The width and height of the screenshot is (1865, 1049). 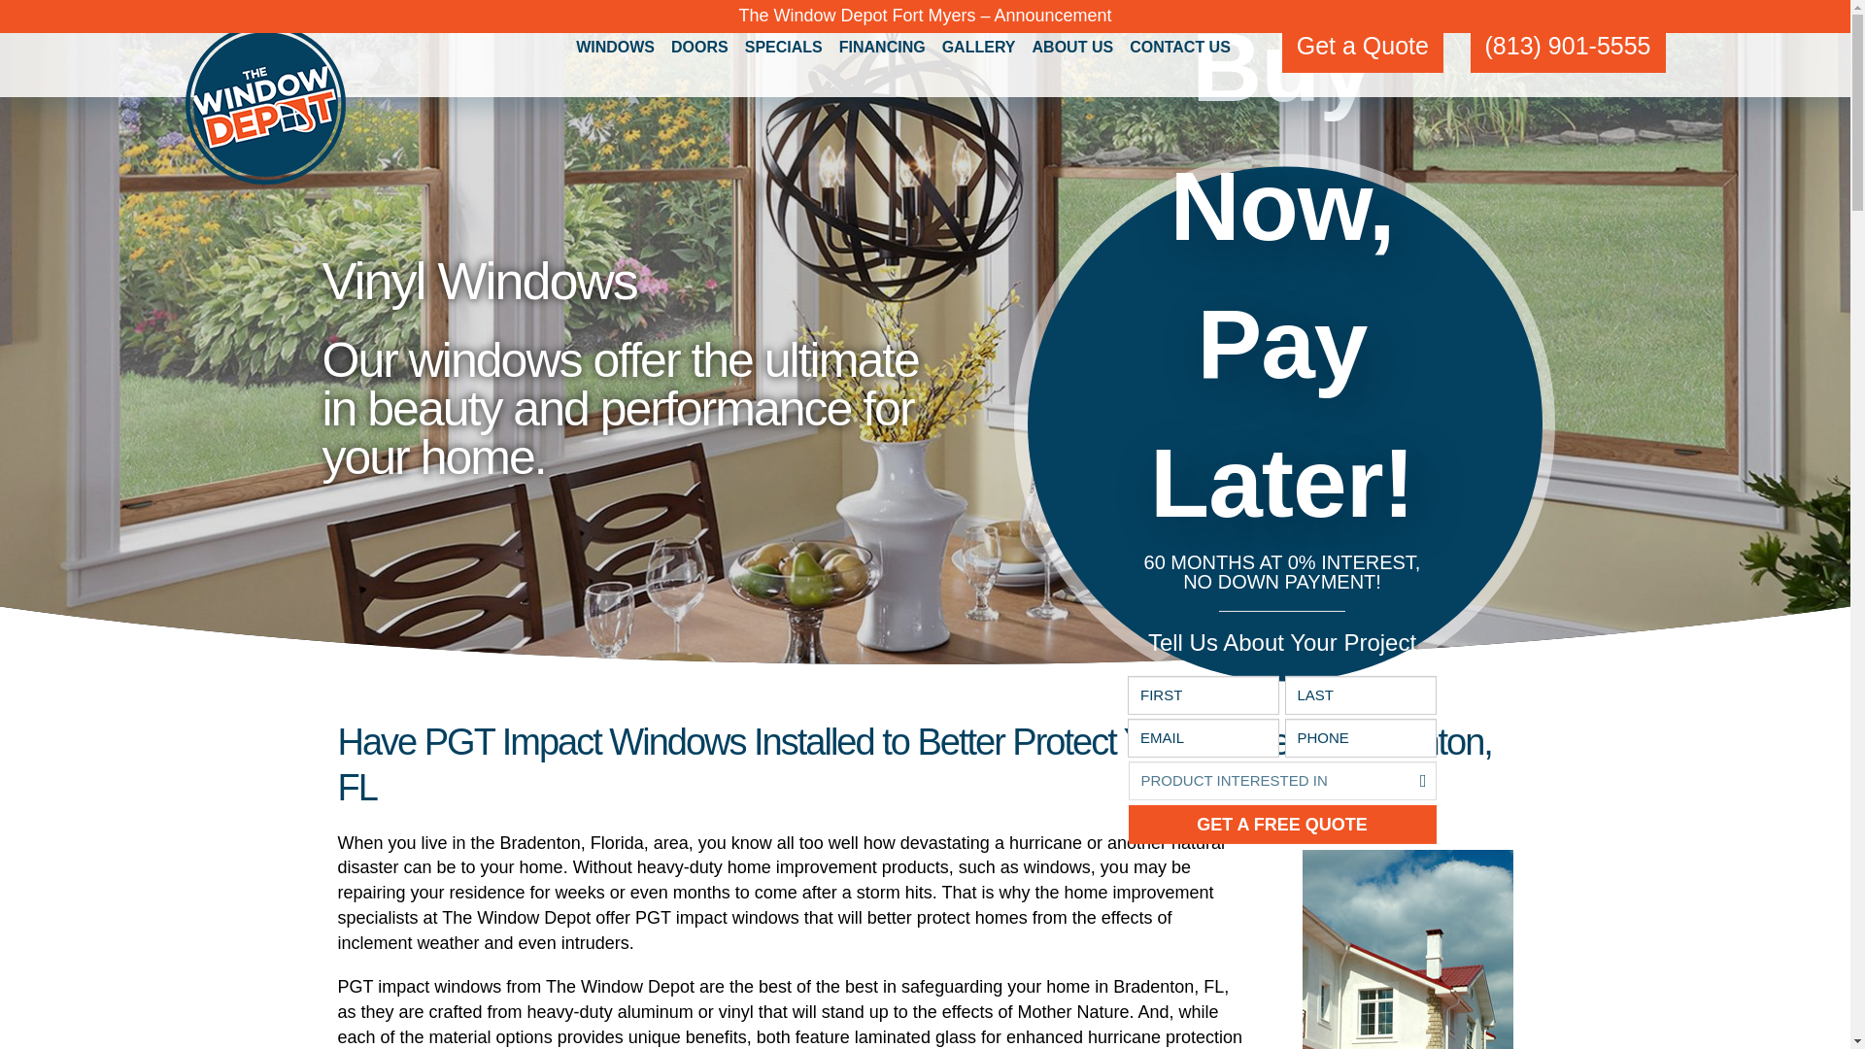 I want to click on The Window Depot, so click(x=264, y=104).